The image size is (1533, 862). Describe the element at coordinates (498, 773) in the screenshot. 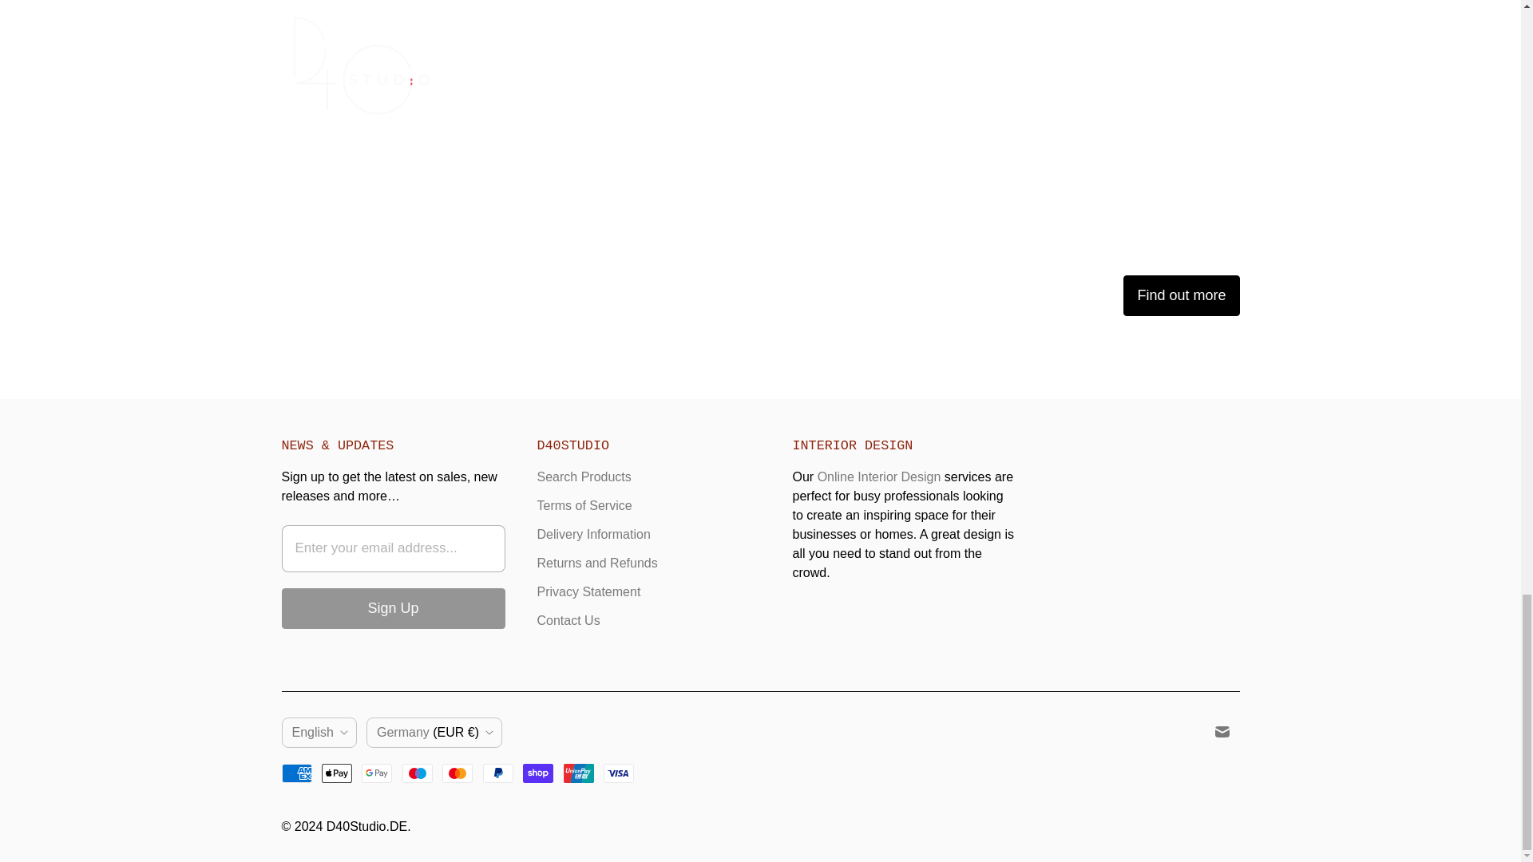

I see `PayPal` at that location.